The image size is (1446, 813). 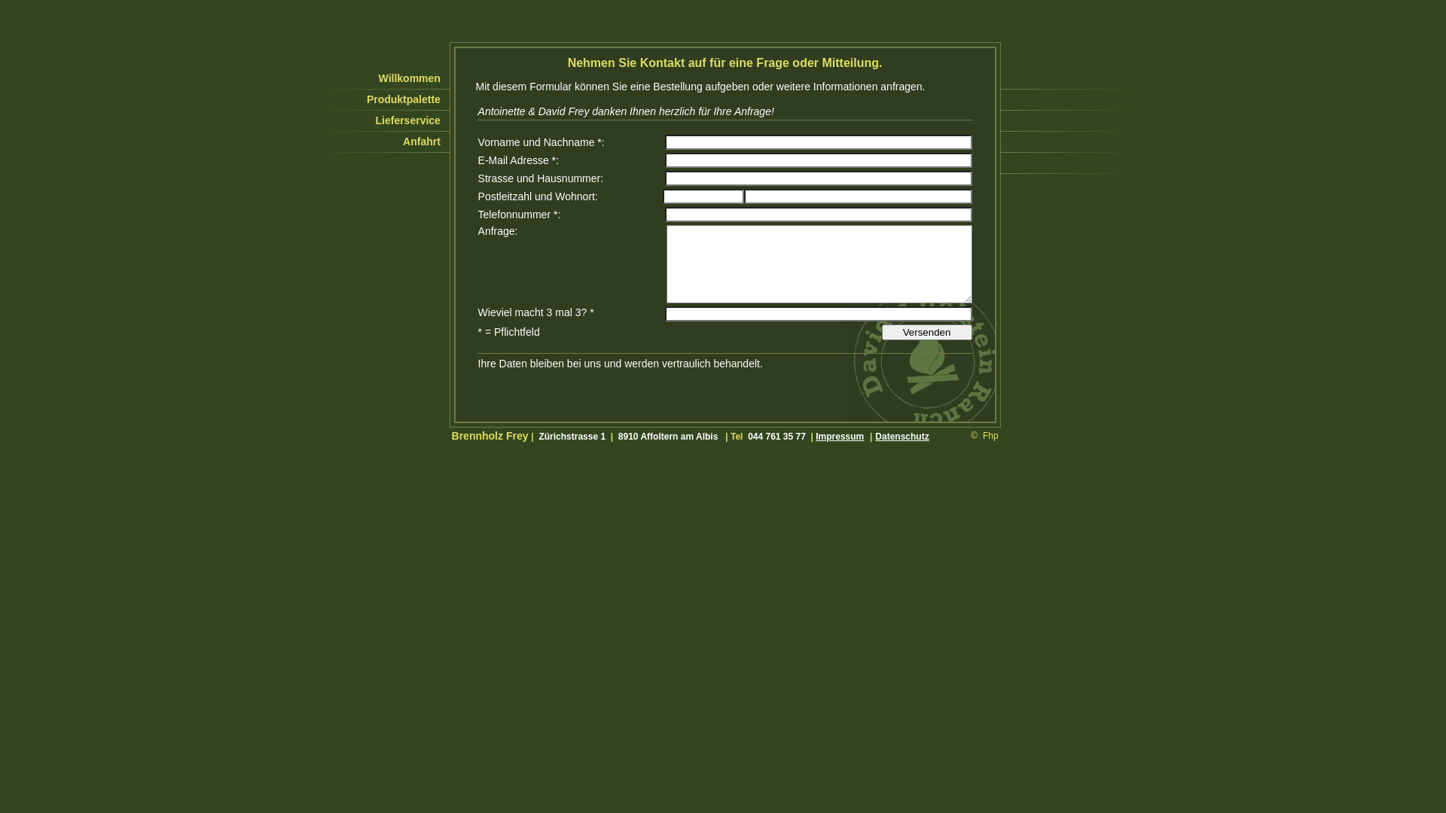 What do you see at coordinates (383, 99) in the screenshot?
I see `Produktpalette   ` at bounding box center [383, 99].